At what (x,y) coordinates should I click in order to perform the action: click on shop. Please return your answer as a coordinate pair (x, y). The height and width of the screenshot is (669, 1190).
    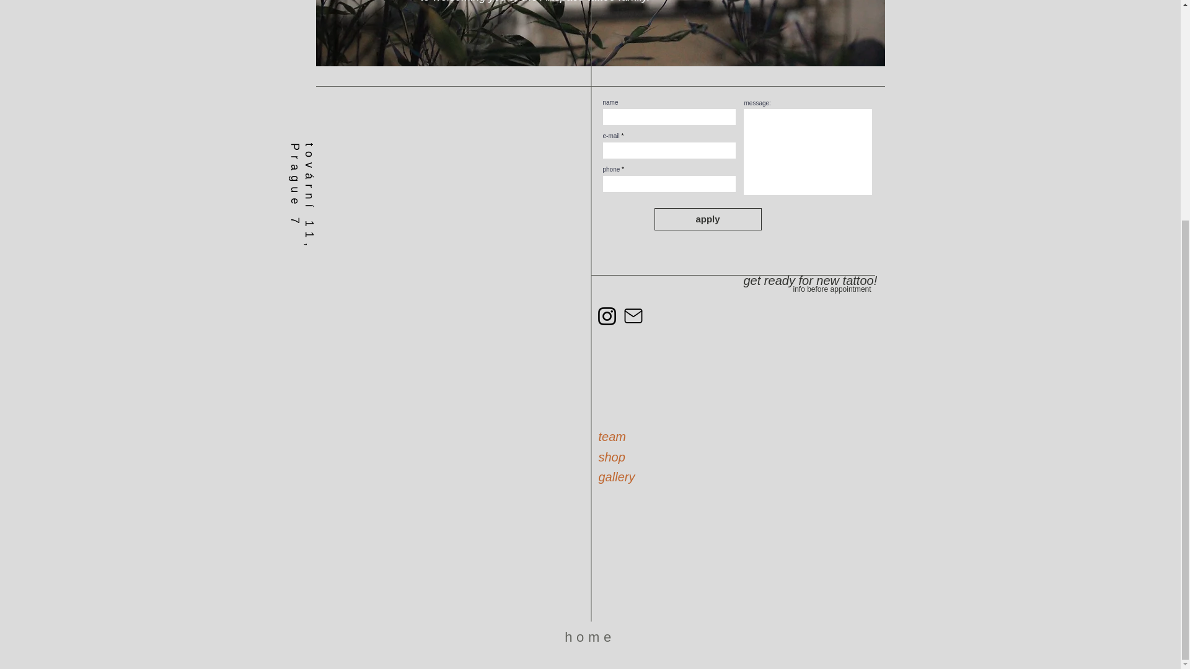
    Looking at the image, I should click on (612, 457).